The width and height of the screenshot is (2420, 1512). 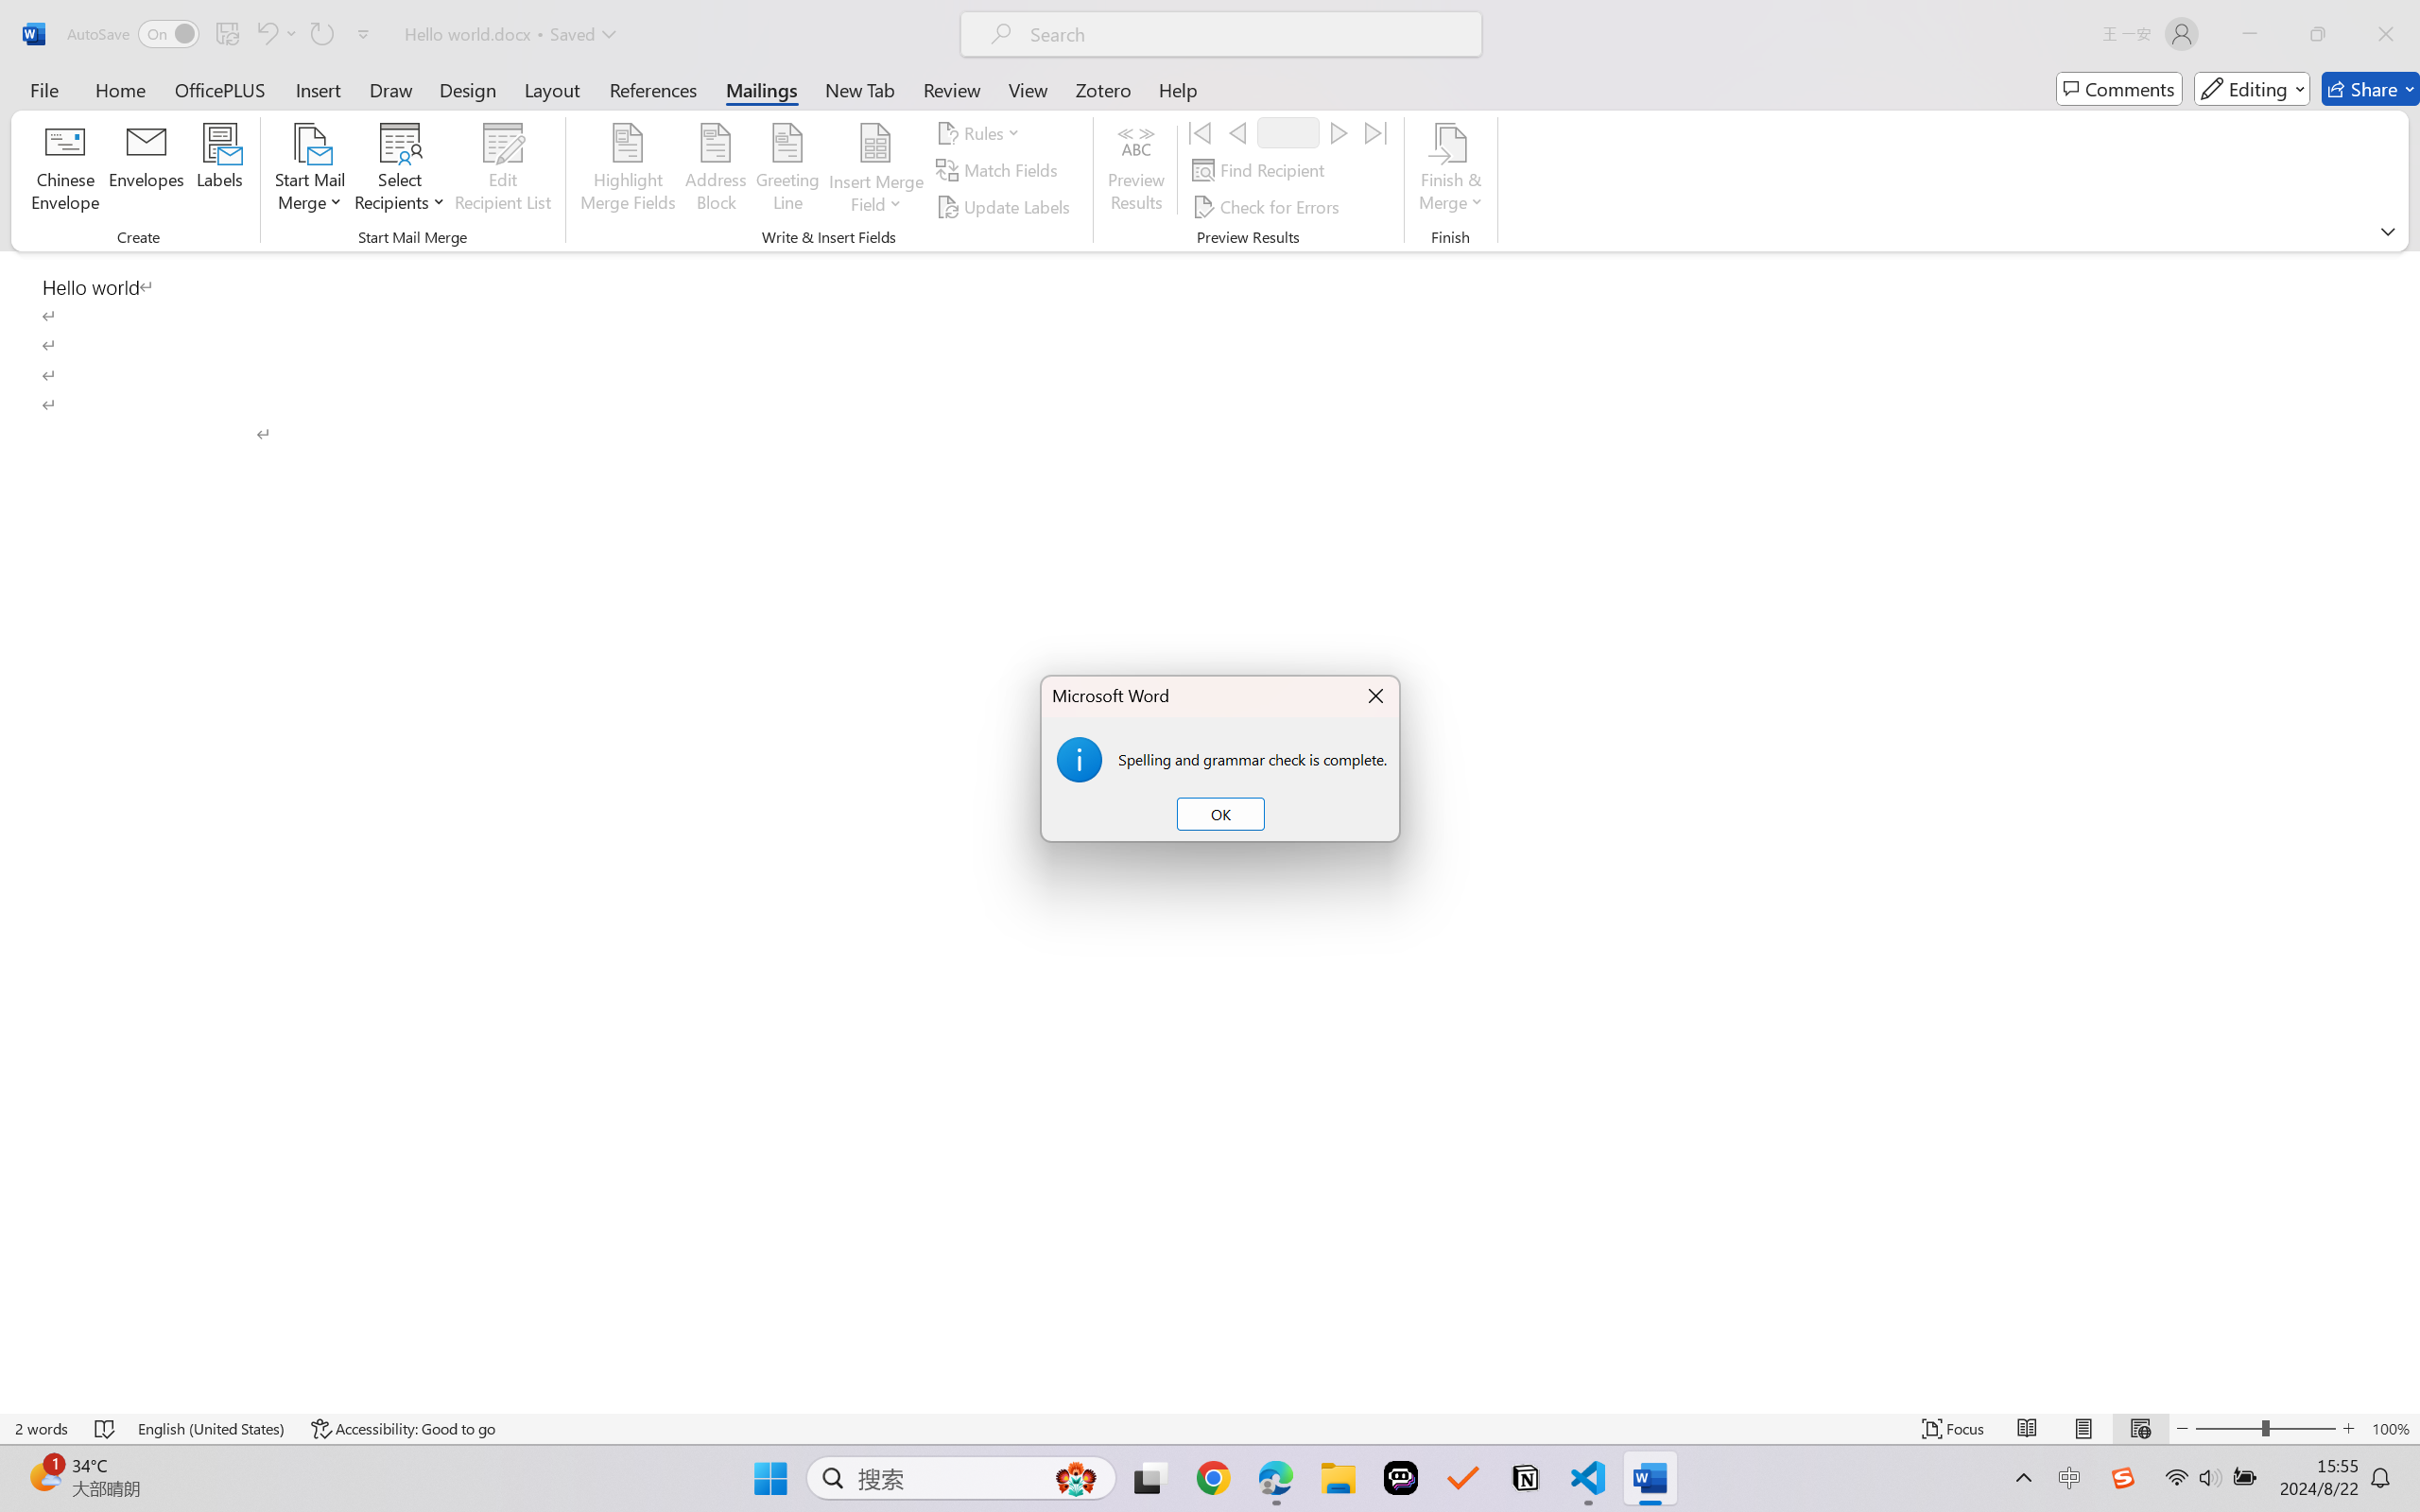 What do you see at coordinates (716, 170) in the screenshot?
I see `Address Block...` at bounding box center [716, 170].